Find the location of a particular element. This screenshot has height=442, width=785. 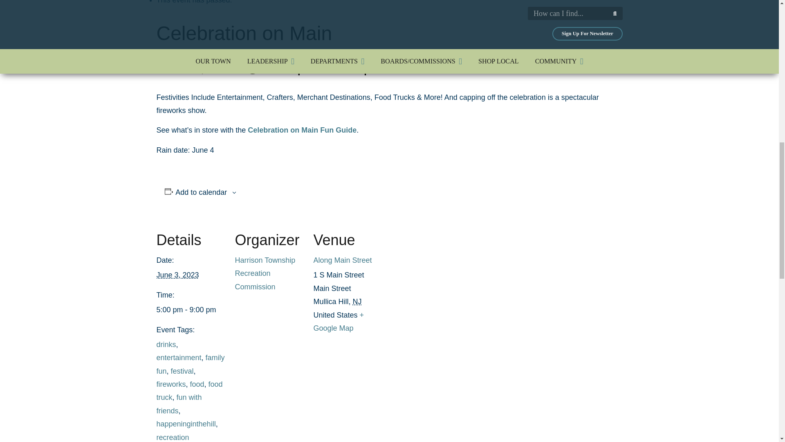

Back to top is located at coordinates (757, 19).